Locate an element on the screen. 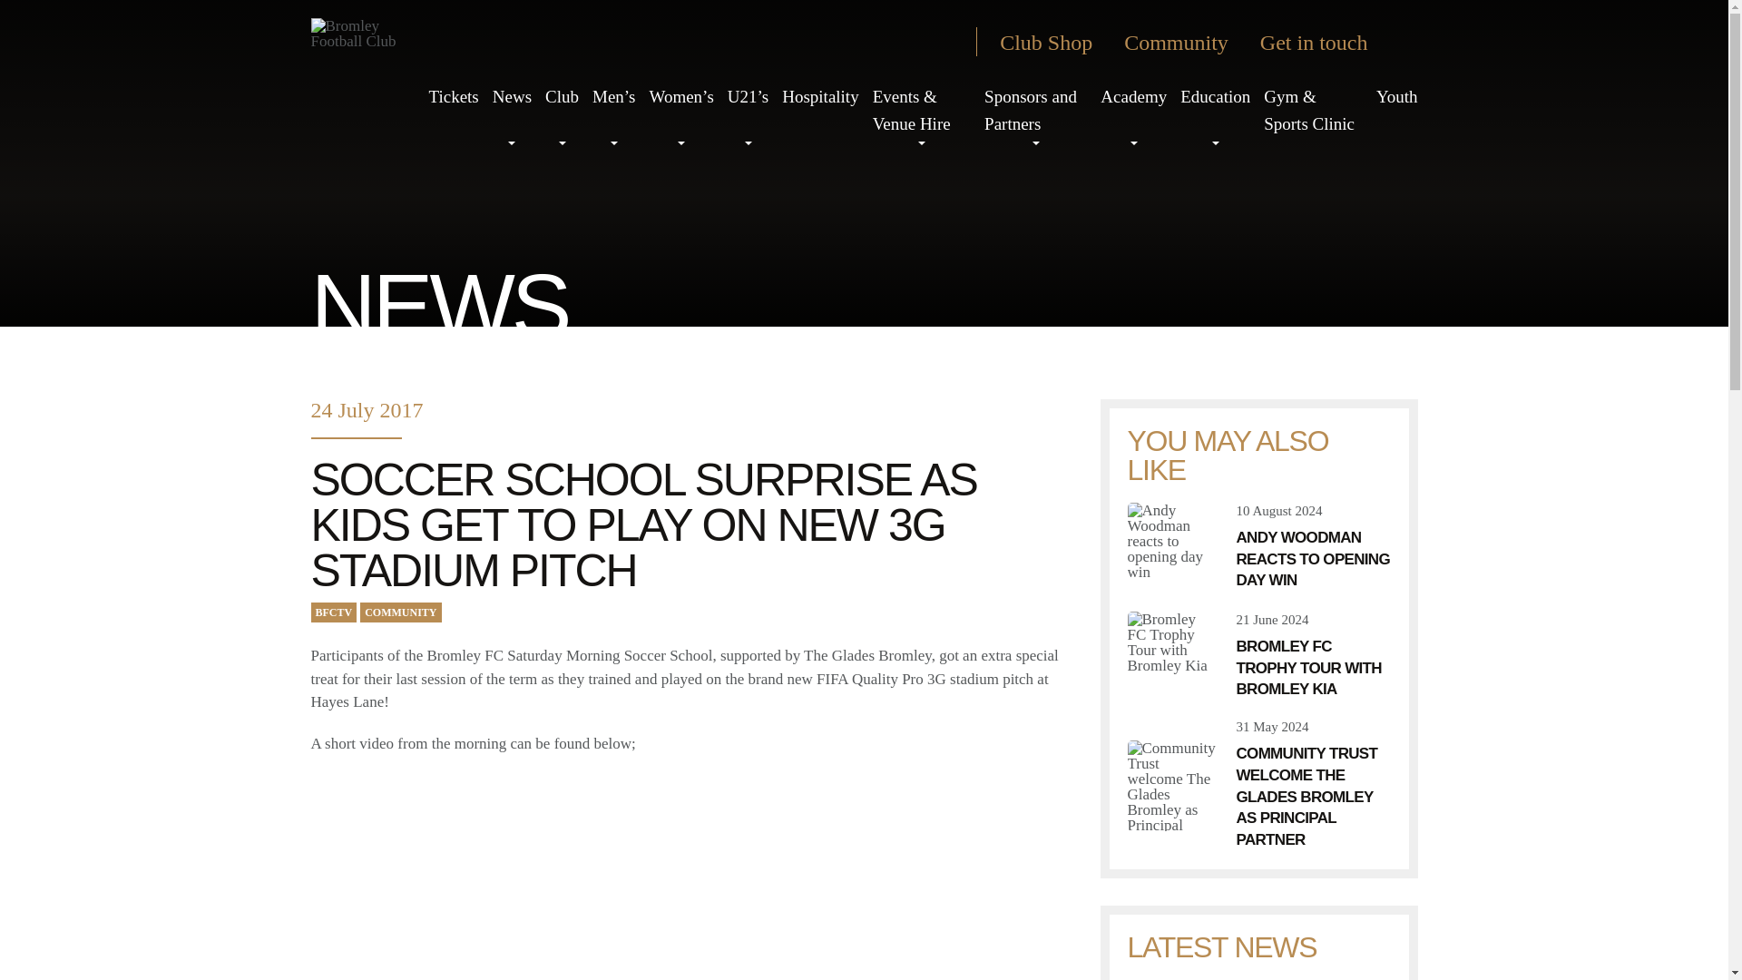 The height and width of the screenshot is (980, 1742). LinkedIn is located at coordinates (944, 42).